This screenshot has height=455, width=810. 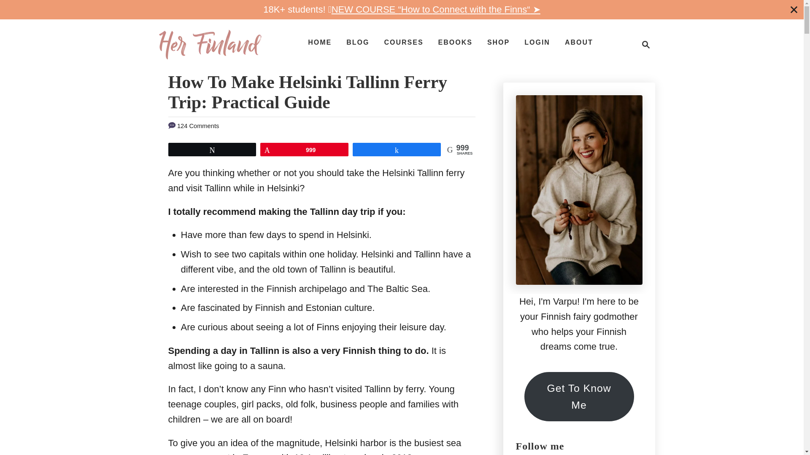 What do you see at coordinates (210, 45) in the screenshot?
I see `Her Finland` at bounding box center [210, 45].